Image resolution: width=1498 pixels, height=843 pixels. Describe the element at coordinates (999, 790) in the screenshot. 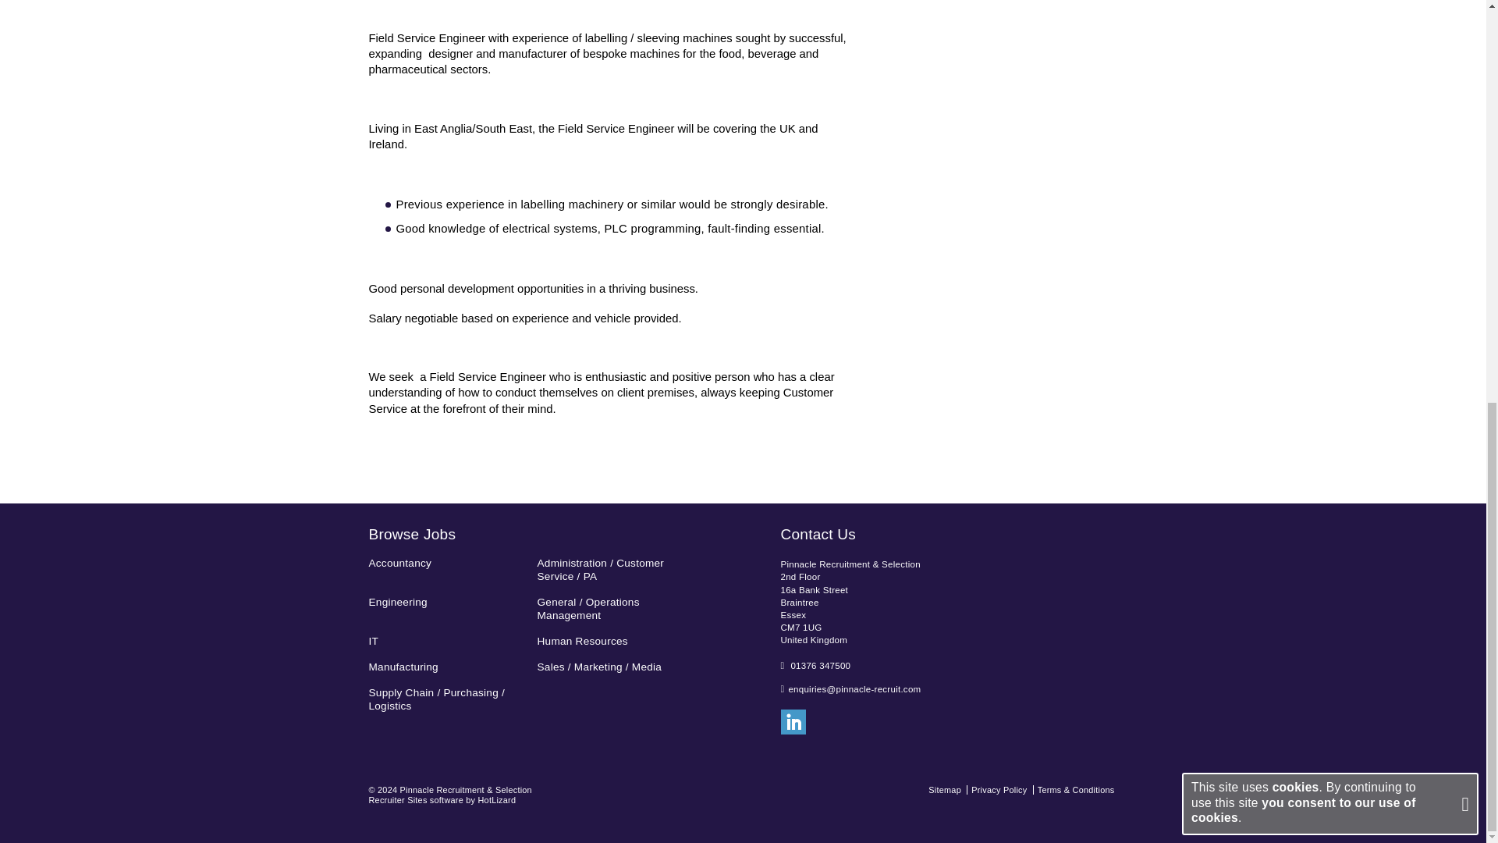

I see `Privacy Policy` at that location.